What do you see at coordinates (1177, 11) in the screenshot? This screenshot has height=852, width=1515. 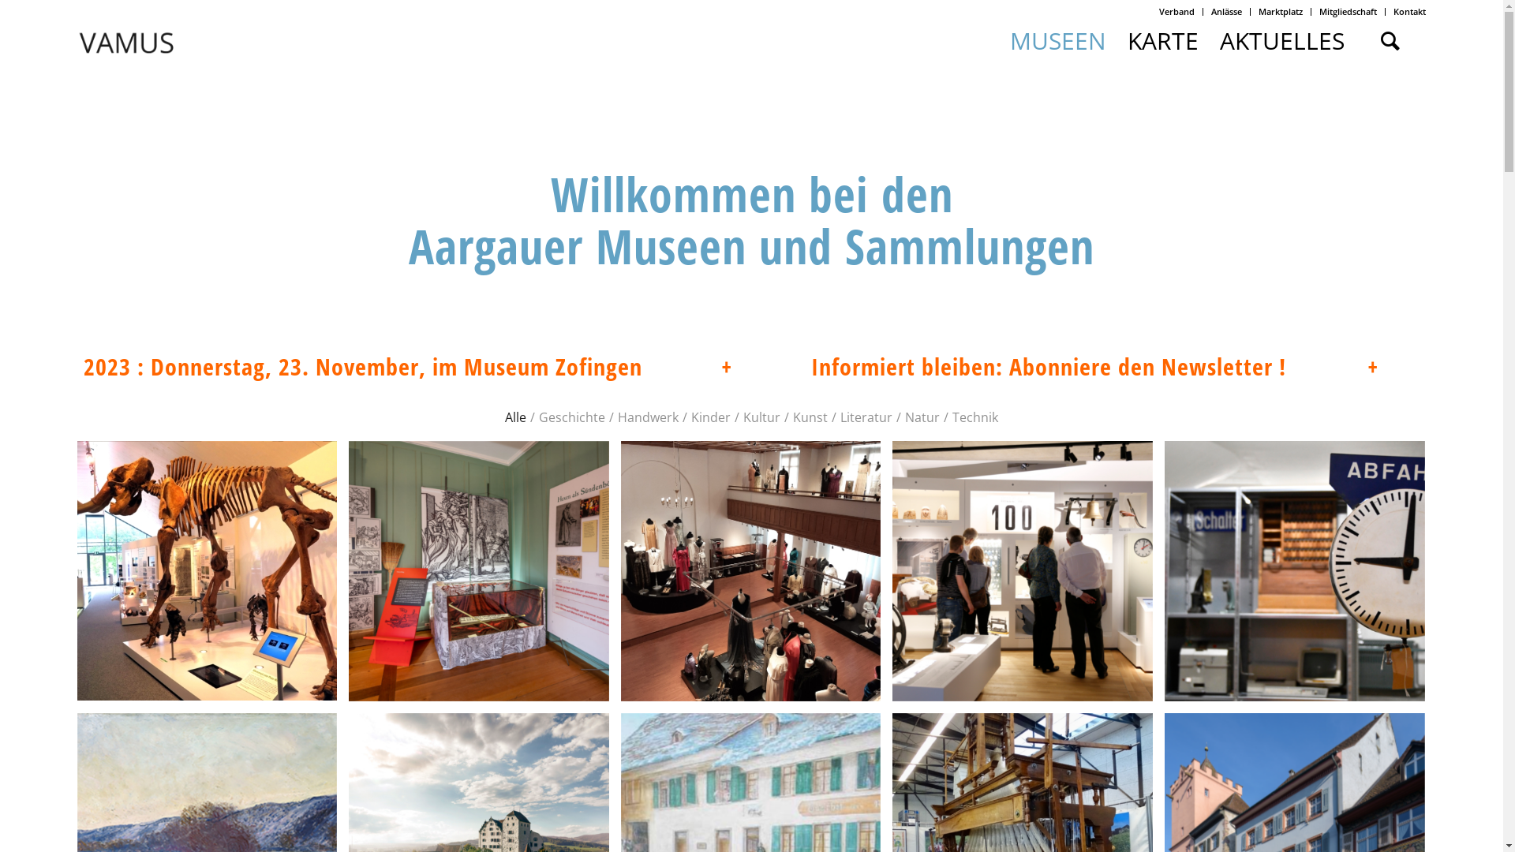 I see `Verband` at bounding box center [1177, 11].